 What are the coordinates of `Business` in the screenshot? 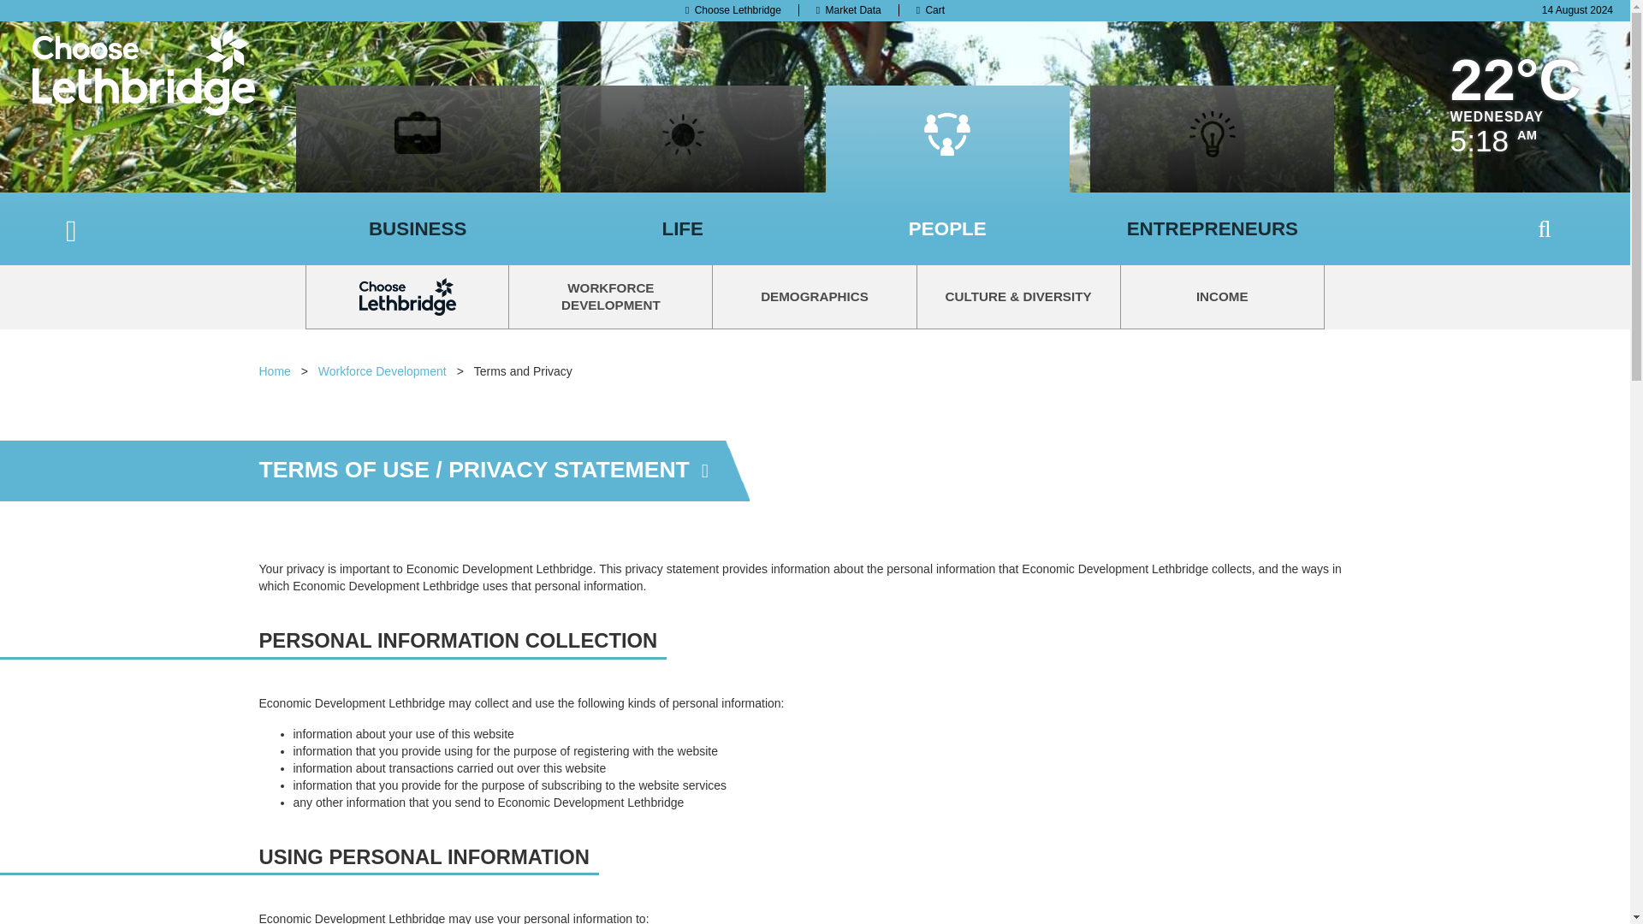 It's located at (418, 228).